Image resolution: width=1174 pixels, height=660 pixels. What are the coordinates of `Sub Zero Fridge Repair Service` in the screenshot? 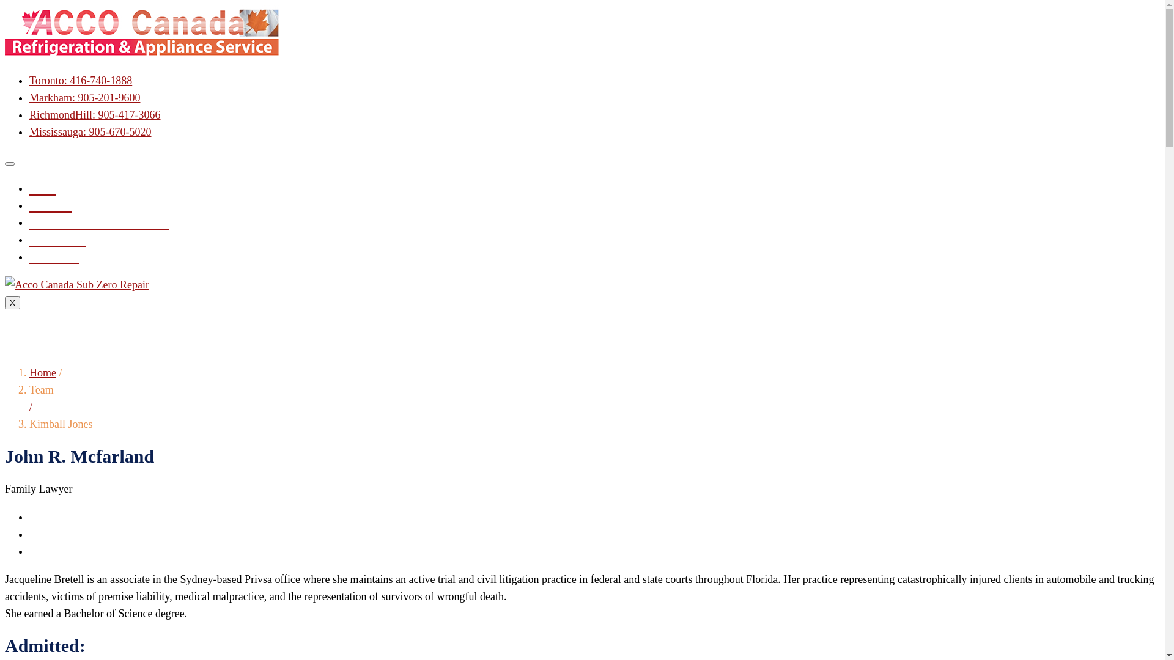 It's located at (99, 223).